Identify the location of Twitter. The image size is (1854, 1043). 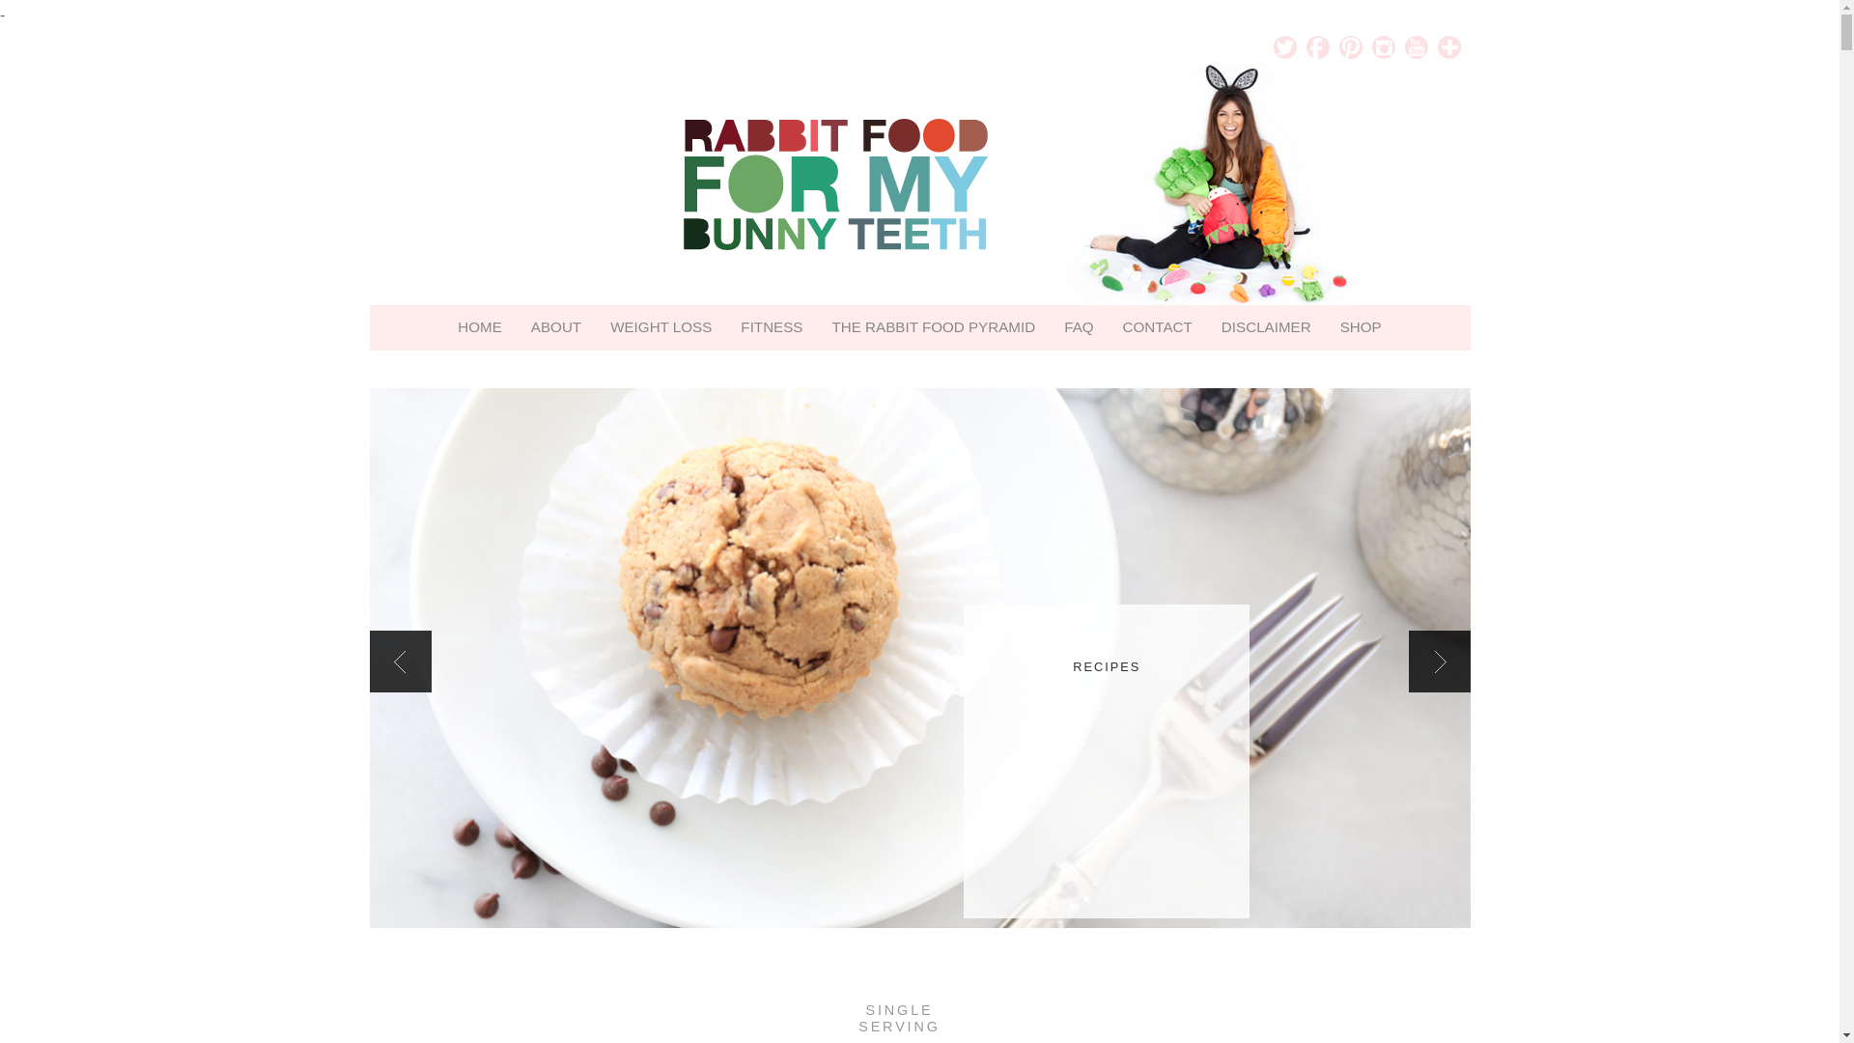
(1284, 46).